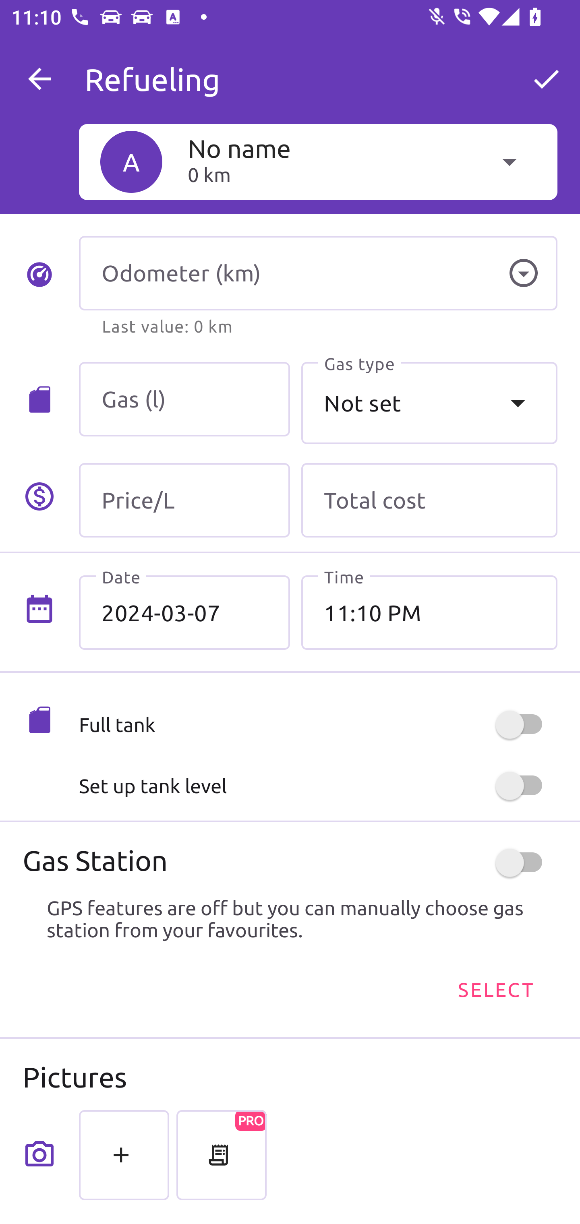  What do you see at coordinates (184, 399) in the screenshot?
I see `Gas (l)` at bounding box center [184, 399].